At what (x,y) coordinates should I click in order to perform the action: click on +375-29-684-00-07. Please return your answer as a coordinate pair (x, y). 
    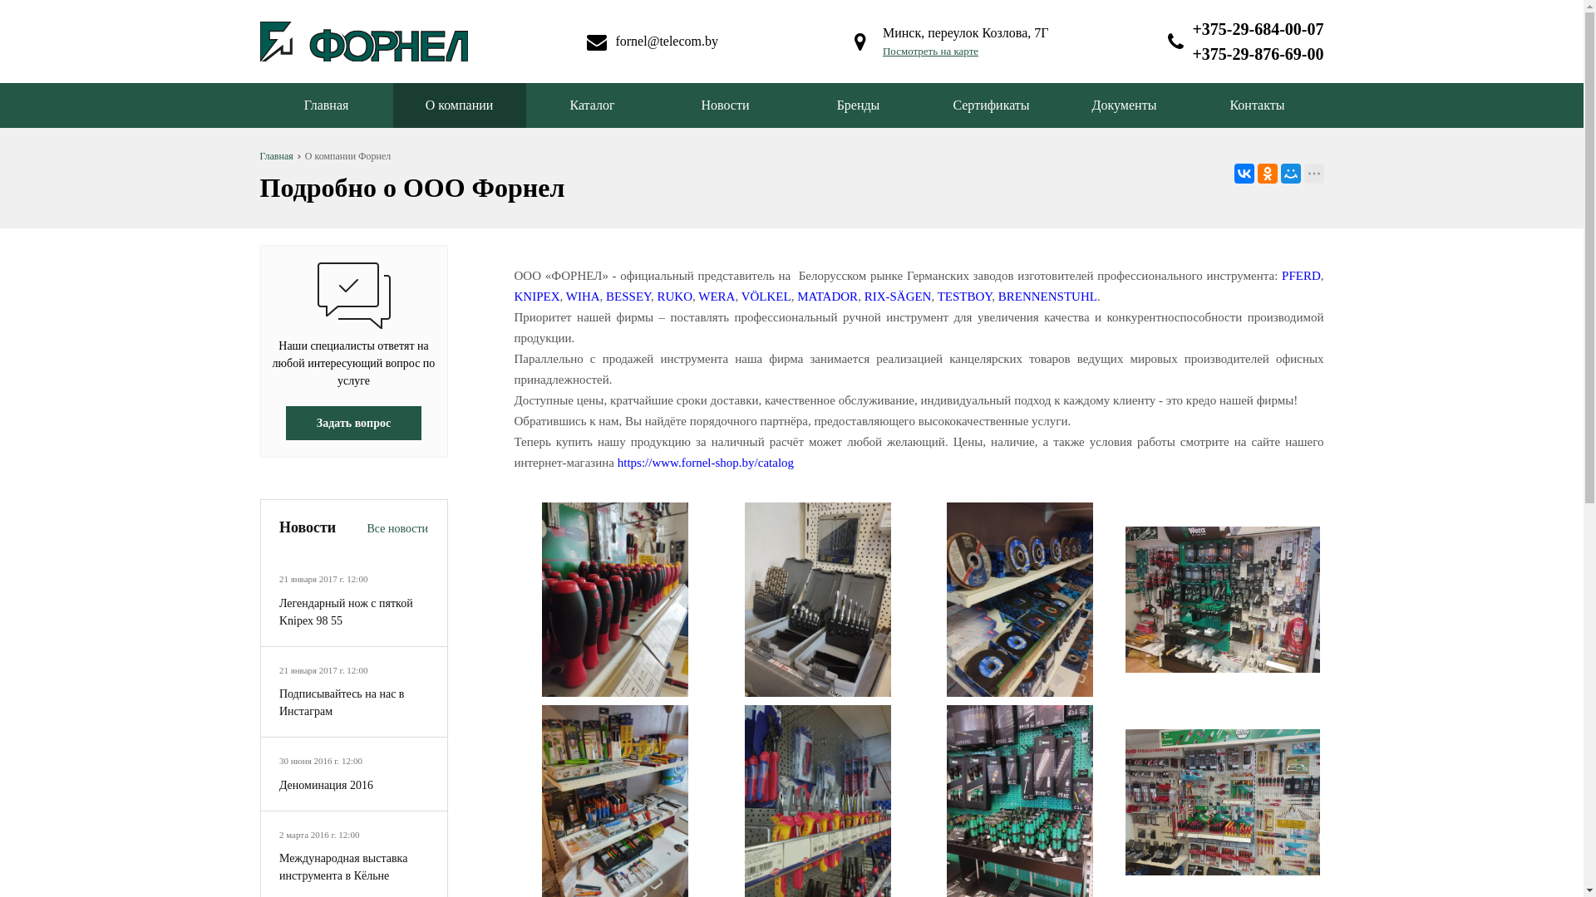
    Looking at the image, I should click on (1258, 29).